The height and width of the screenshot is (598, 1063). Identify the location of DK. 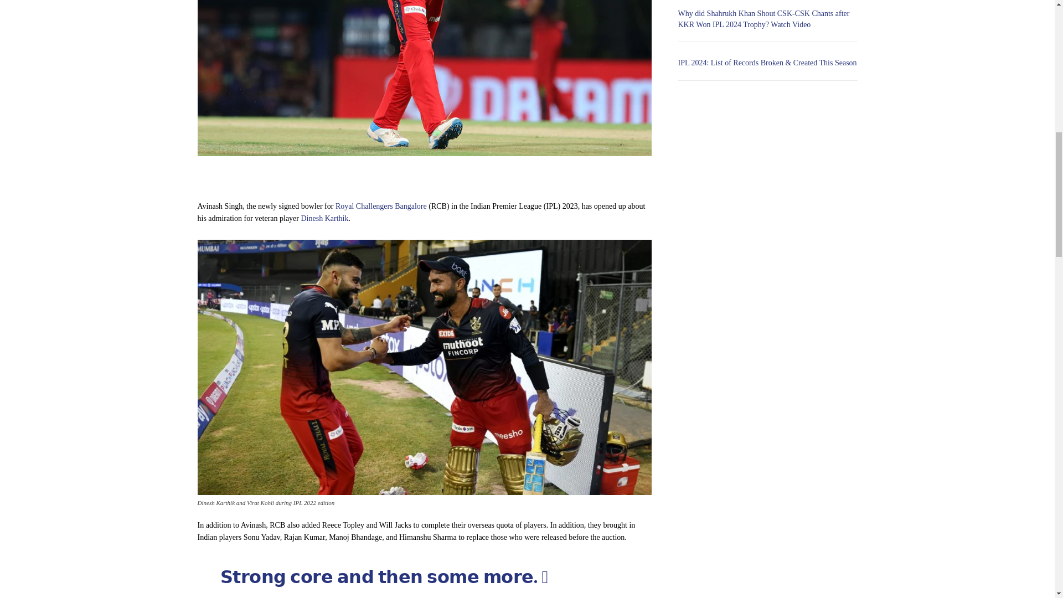
(424, 78).